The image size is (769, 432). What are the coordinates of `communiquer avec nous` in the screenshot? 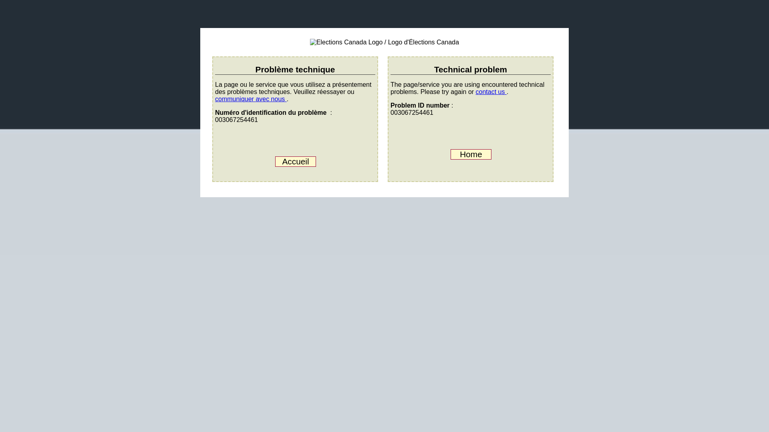 It's located at (251, 98).